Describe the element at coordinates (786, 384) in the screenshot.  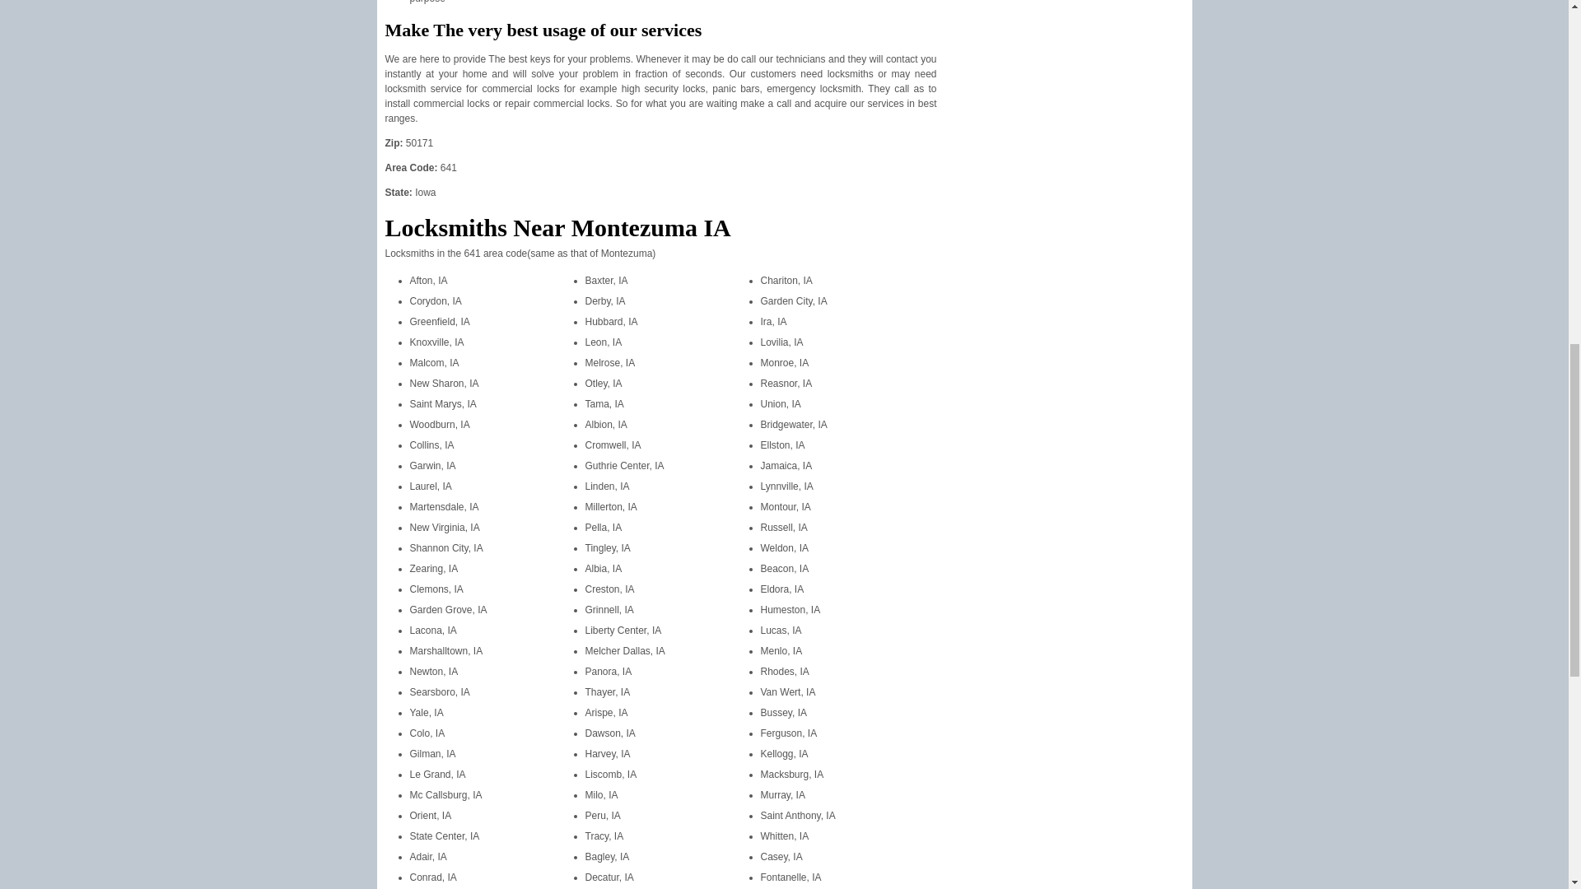
I see `Reasnor, IA` at that location.